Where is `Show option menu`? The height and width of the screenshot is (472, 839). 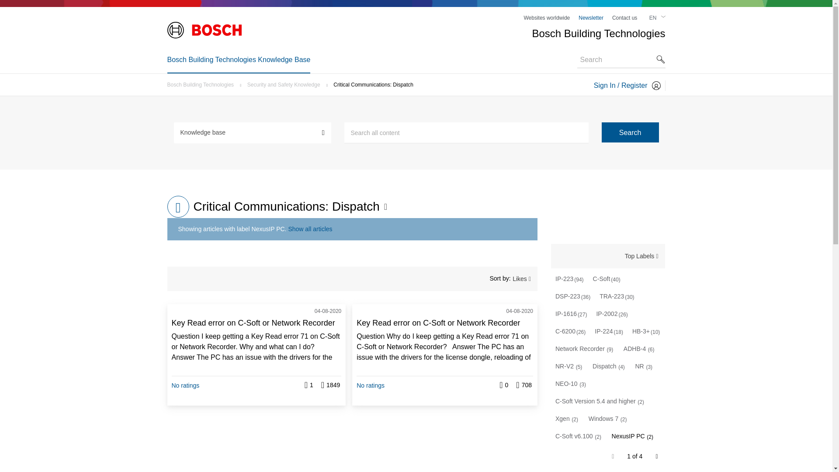 Show option menu is located at coordinates (385, 206).